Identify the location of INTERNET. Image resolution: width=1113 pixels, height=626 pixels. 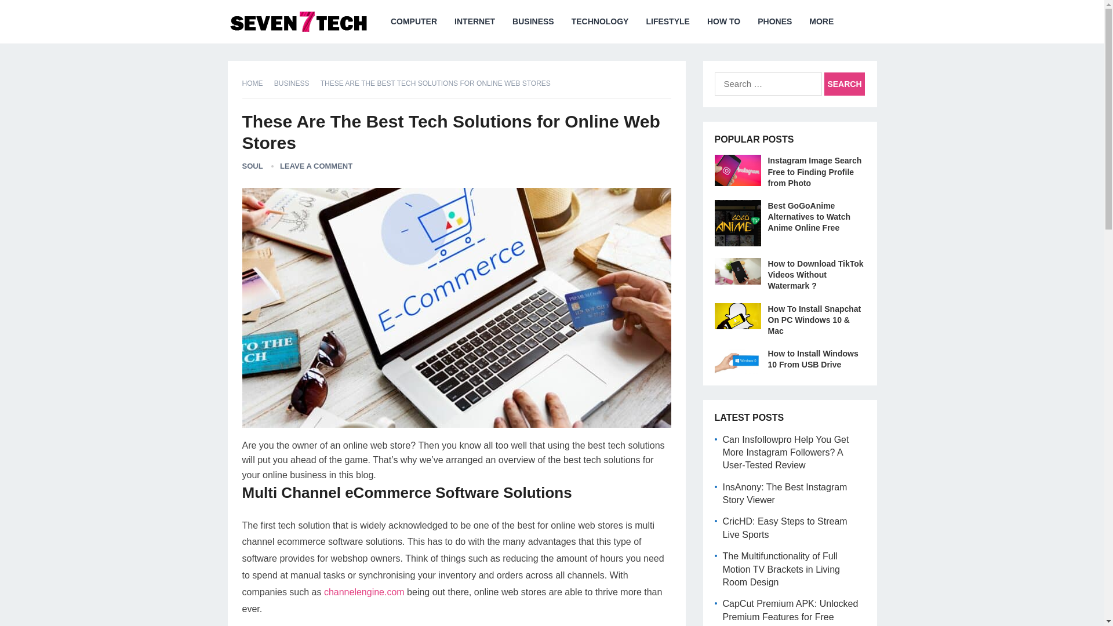
(475, 21).